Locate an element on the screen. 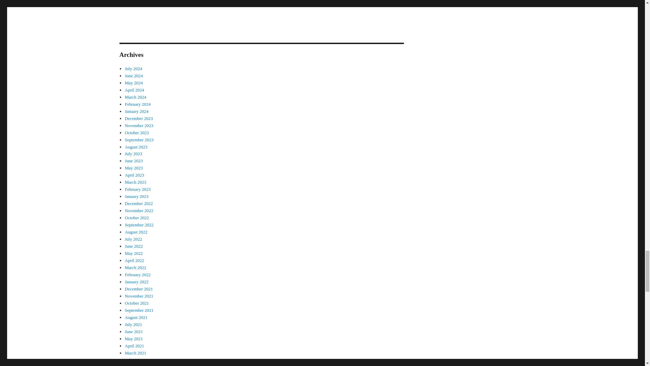  January 2023 is located at coordinates (137, 197).